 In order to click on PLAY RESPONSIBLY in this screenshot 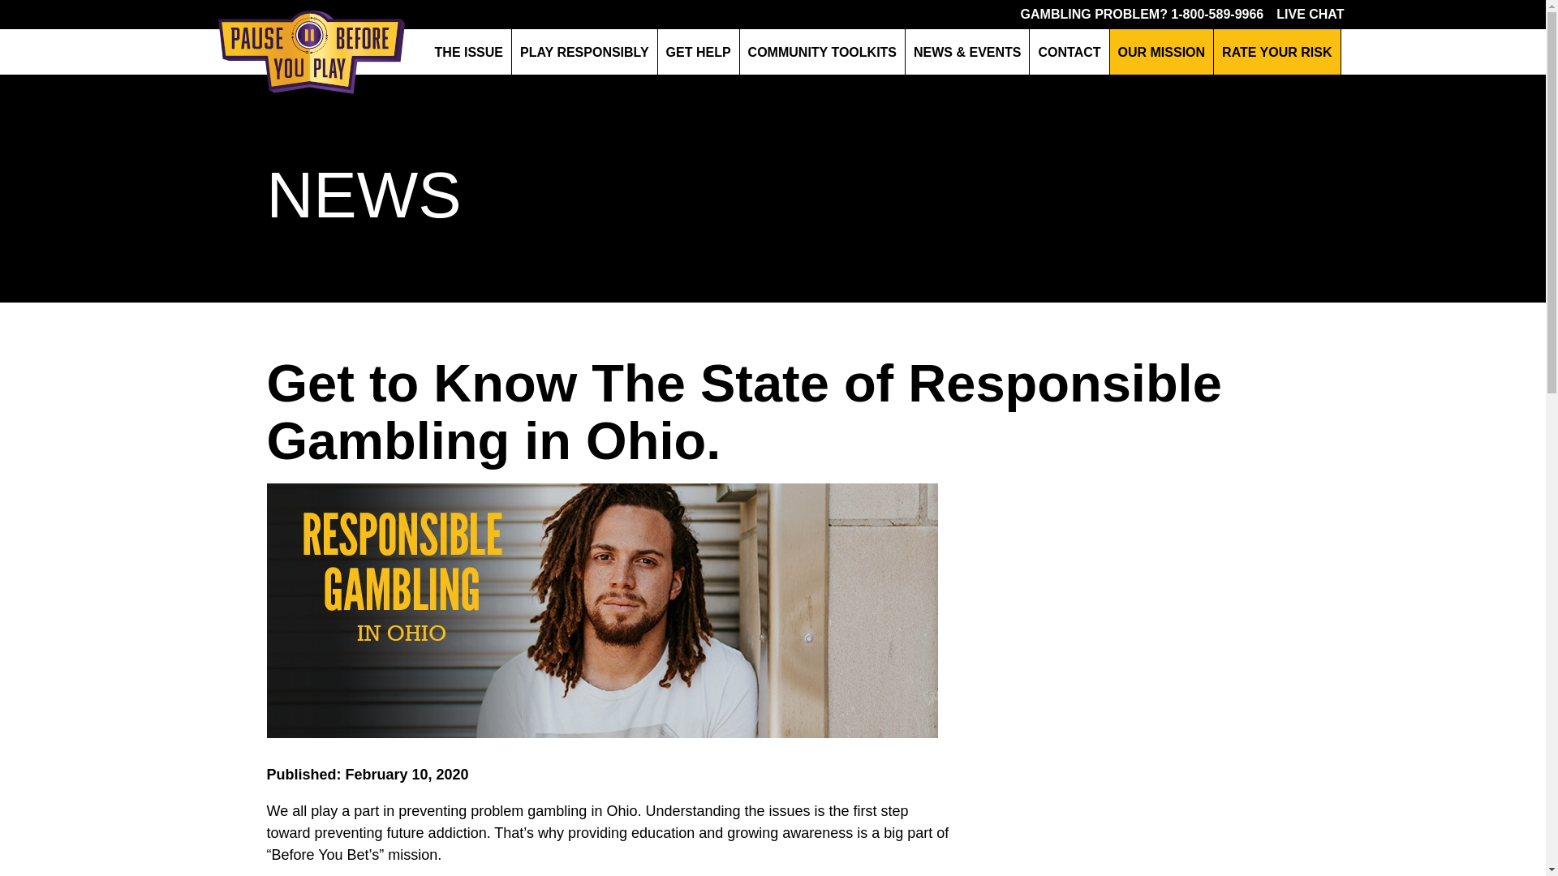, I will do `click(584, 51)`.